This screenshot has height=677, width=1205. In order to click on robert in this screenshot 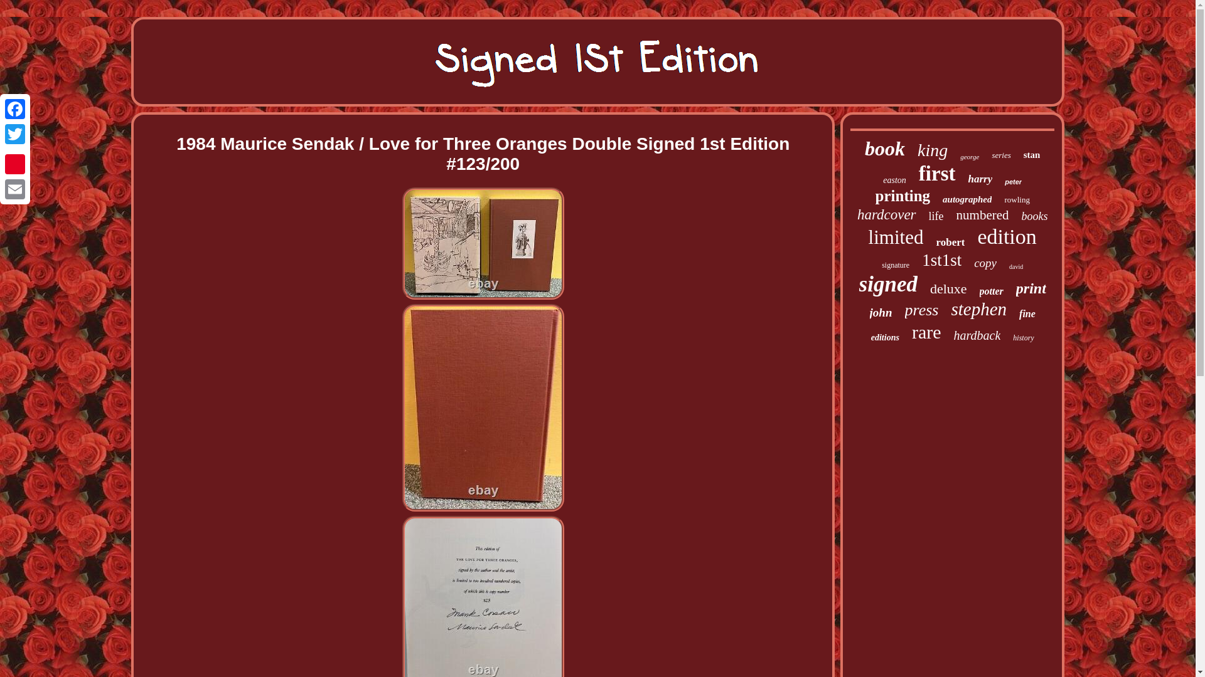, I will do `click(950, 242)`.